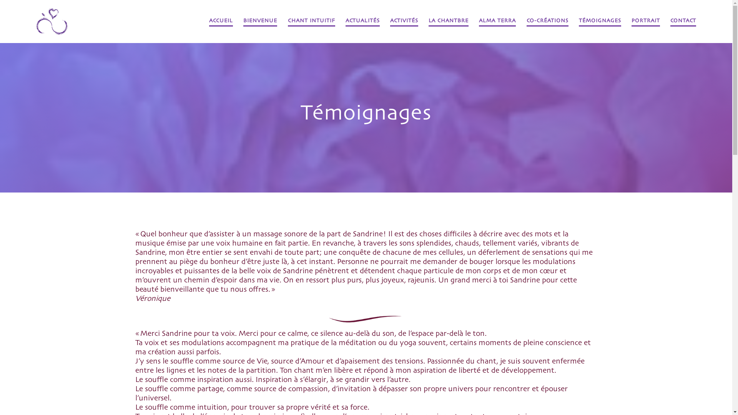 The width and height of the screenshot is (738, 415). Describe the element at coordinates (260, 22) in the screenshot. I see `BIENVENUE` at that location.